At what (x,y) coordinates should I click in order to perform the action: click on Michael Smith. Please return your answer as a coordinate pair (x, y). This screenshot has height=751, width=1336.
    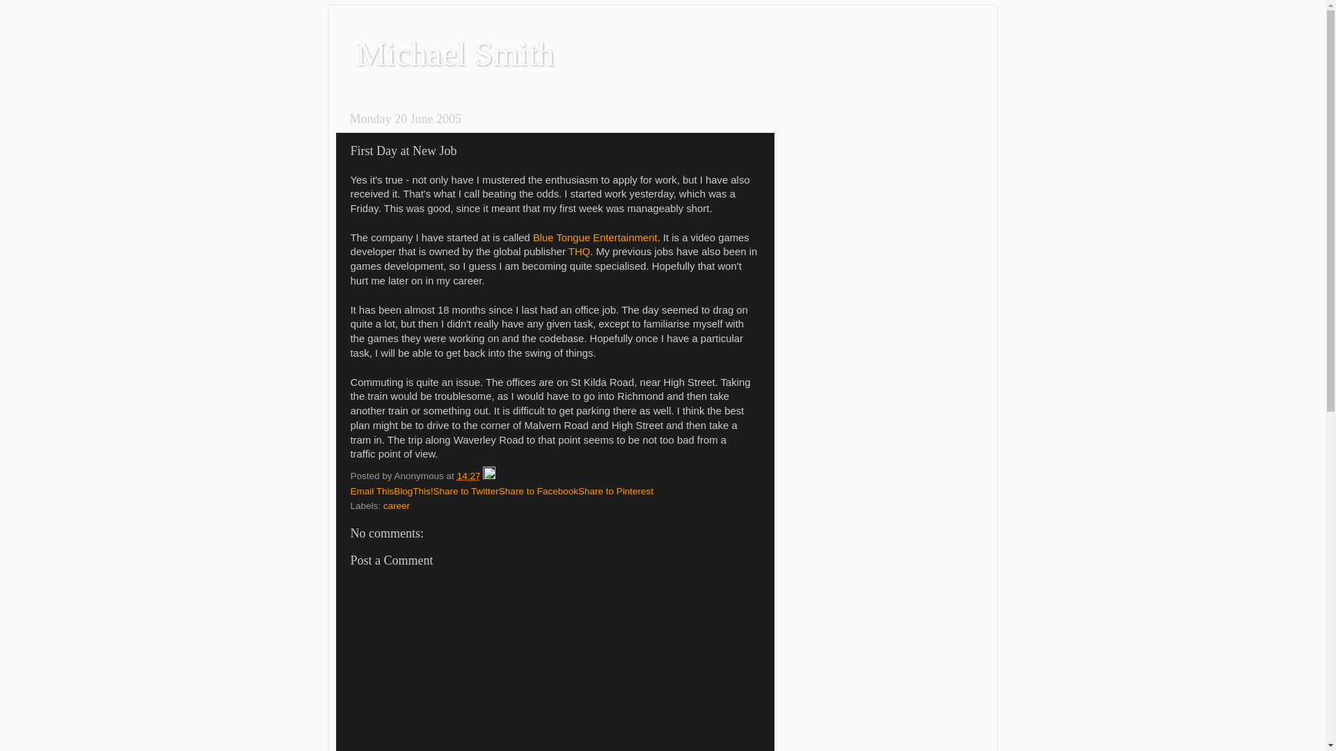
    Looking at the image, I should click on (455, 54).